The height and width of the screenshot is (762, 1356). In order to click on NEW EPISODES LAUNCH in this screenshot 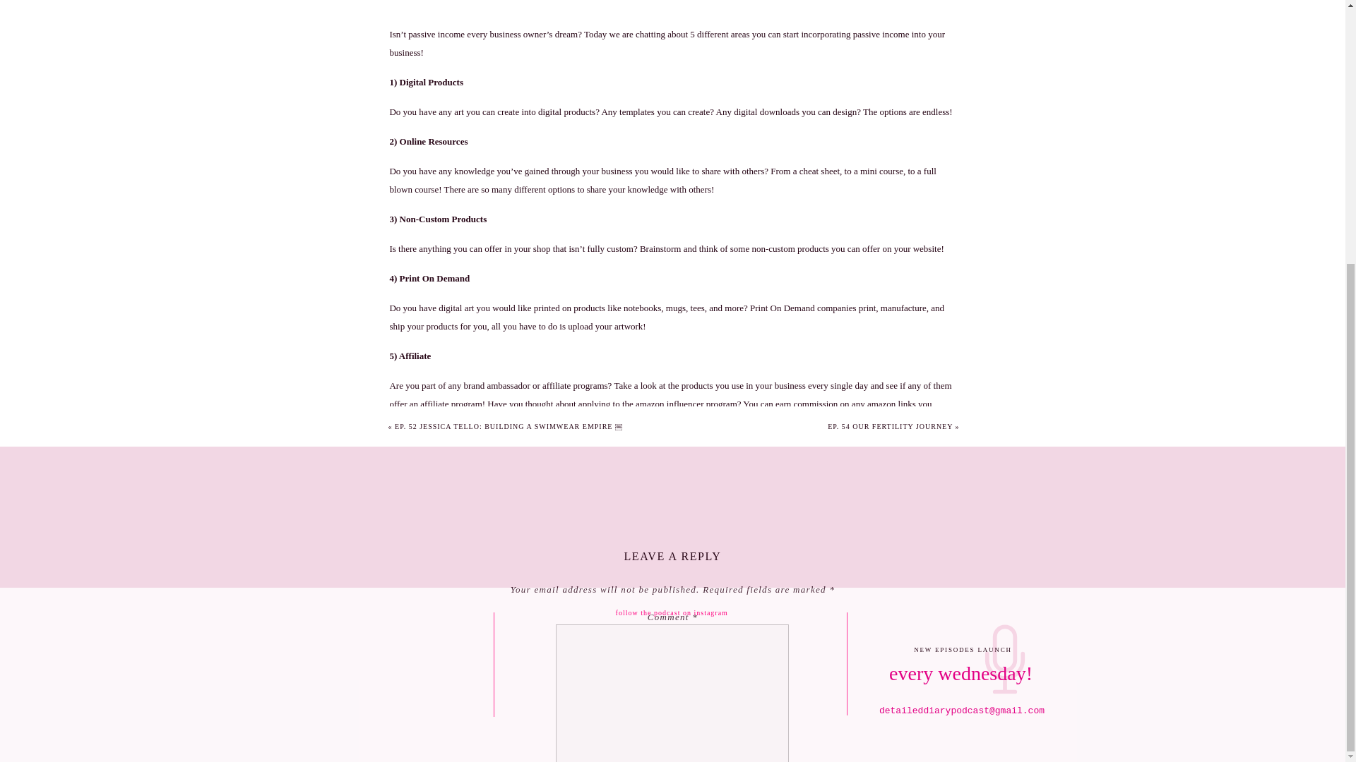, I will do `click(962, 651)`.